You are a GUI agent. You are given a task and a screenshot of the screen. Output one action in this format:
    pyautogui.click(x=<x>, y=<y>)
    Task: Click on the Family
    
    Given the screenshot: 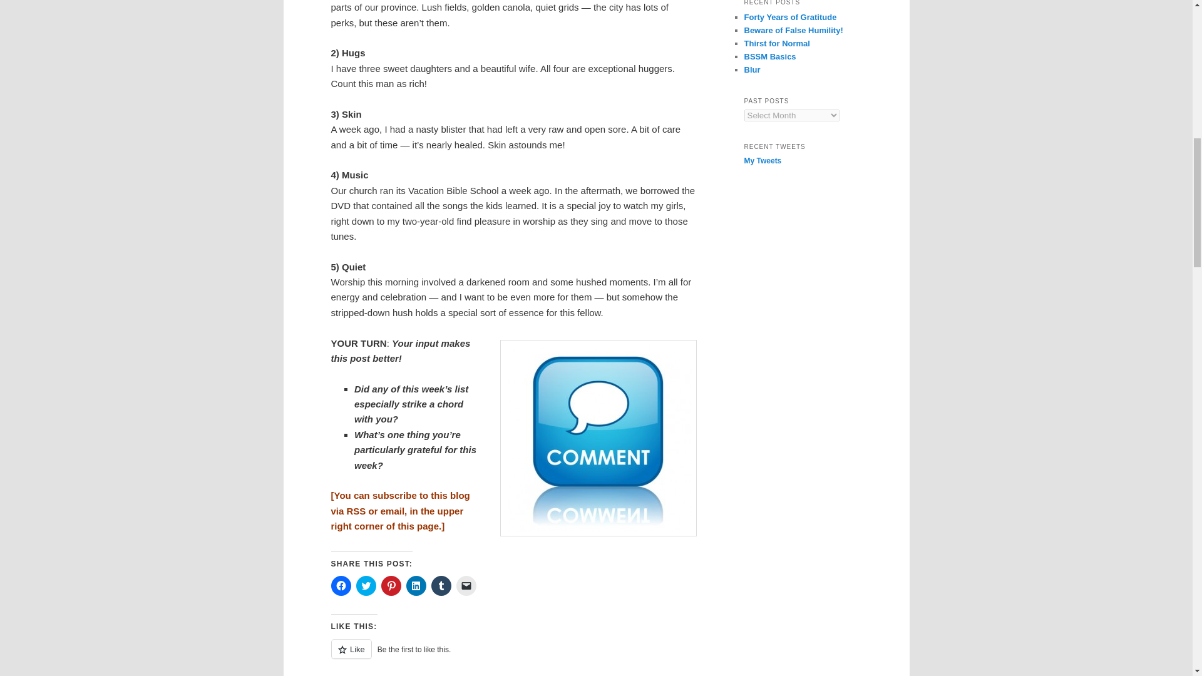 What is the action you would take?
    pyautogui.click(x=619, y=675)
    